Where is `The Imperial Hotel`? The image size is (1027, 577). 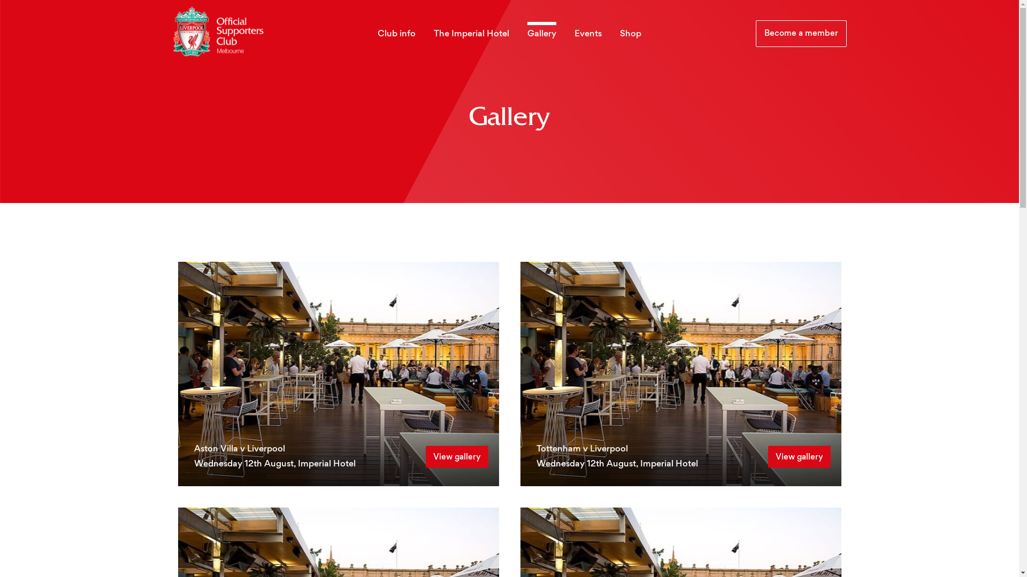 The Imperial Hotel is located at coordinates (472, 34).